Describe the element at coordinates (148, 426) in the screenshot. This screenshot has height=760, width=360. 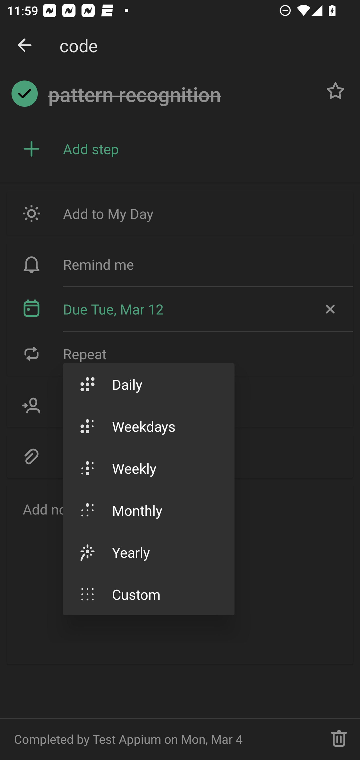
I see `Weekdays` at that location.